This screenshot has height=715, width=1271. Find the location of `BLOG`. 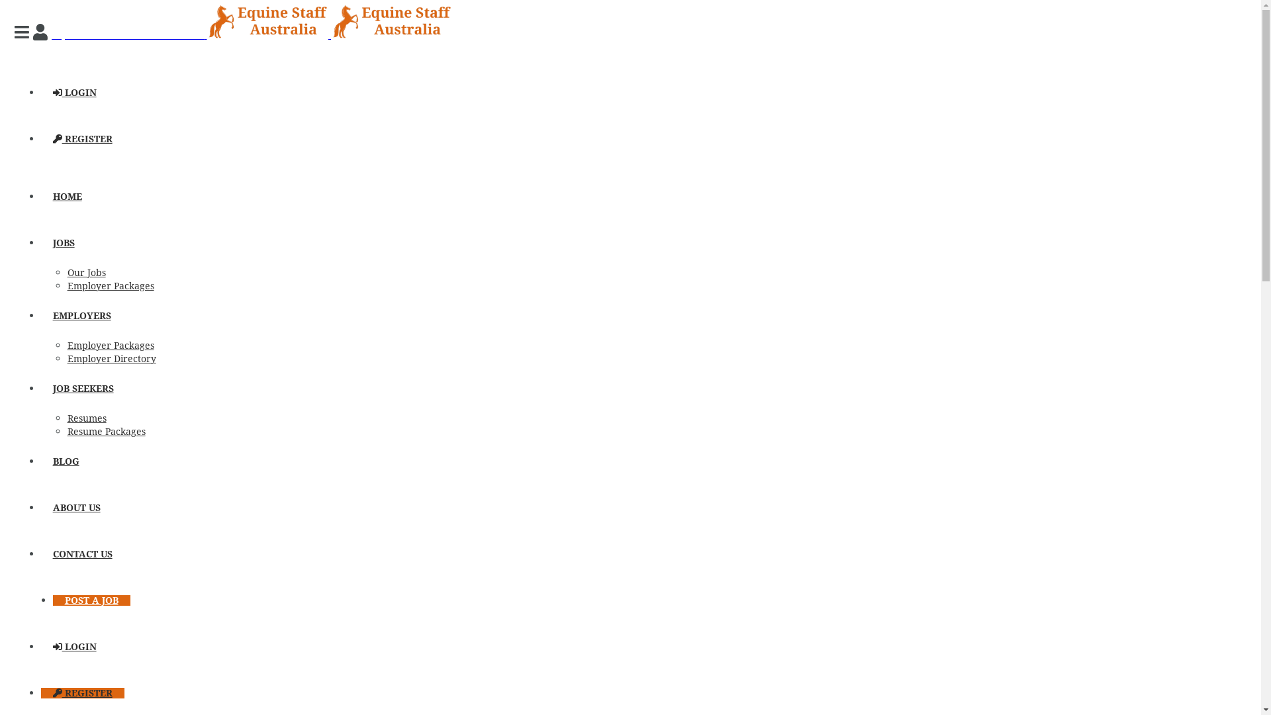

BLOG is located at coordinates (66, 461).